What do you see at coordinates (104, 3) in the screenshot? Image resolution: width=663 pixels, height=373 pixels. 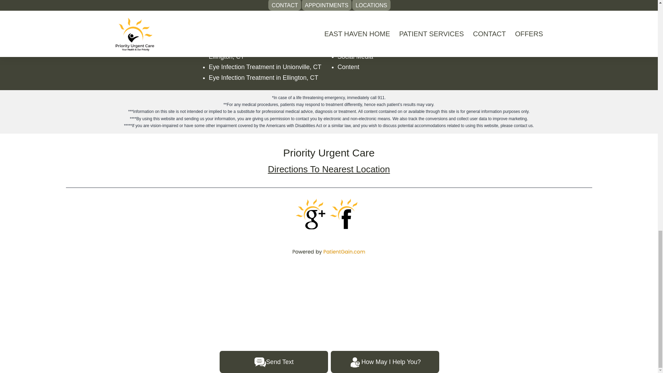 I see `Patient Feedback` at bounding box center [104, 3].